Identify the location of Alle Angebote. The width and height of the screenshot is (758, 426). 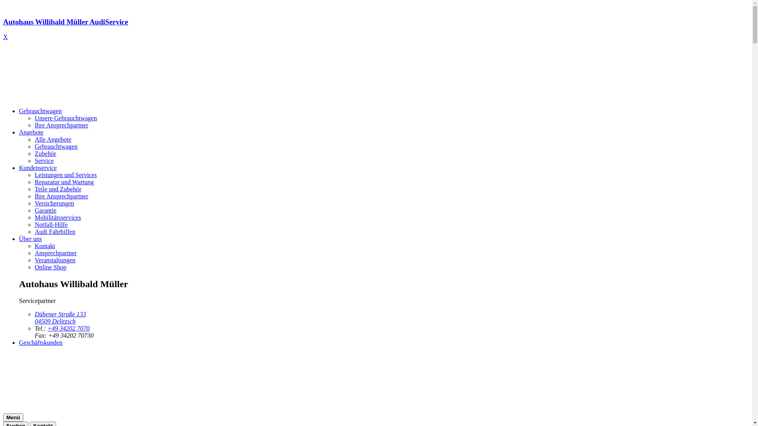
(53, 140).